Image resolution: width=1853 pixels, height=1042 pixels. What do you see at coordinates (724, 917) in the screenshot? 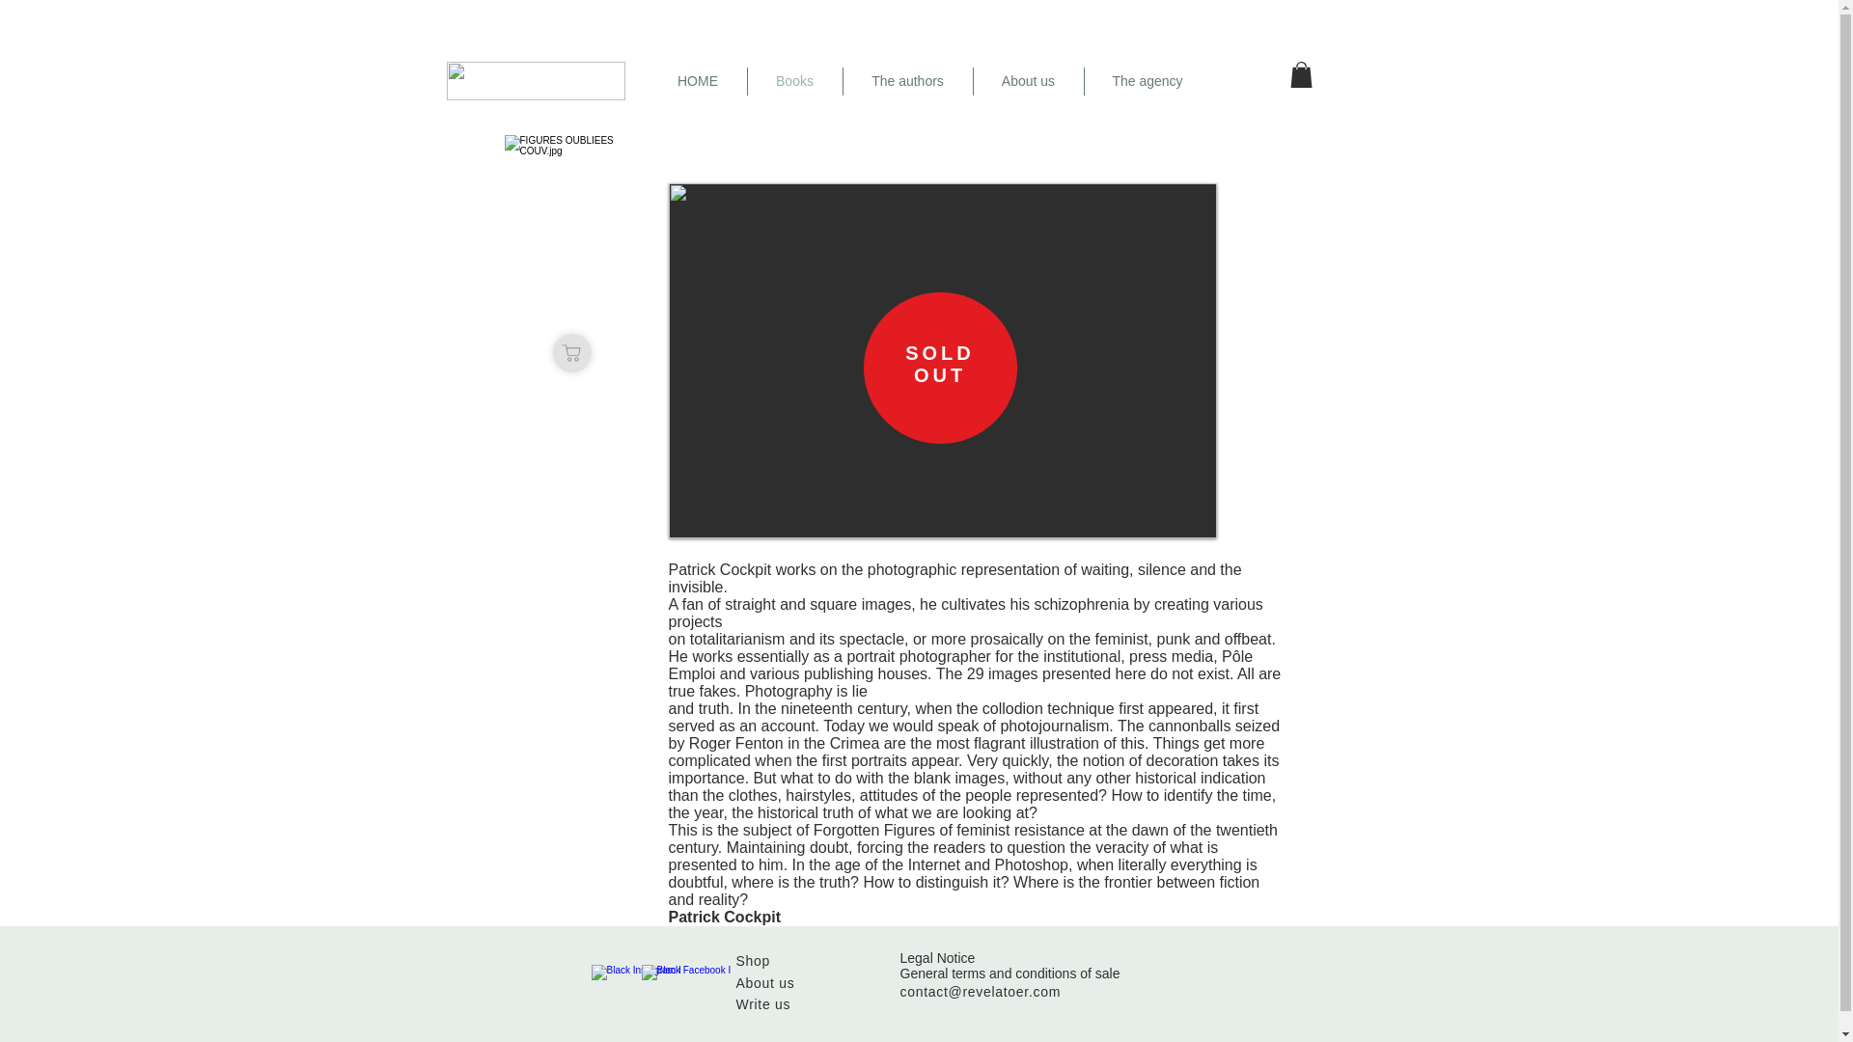
I see `Patrick Cockpit` at bounding box center [724, 917].